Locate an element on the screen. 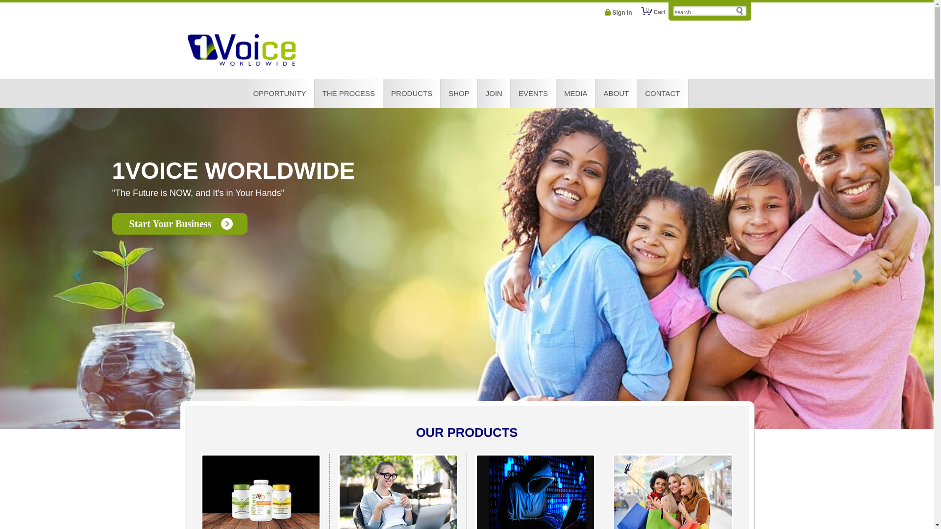 The width and height of the screenshot is (941, 529).  Start Your Business is located at coordinates (180, 224).